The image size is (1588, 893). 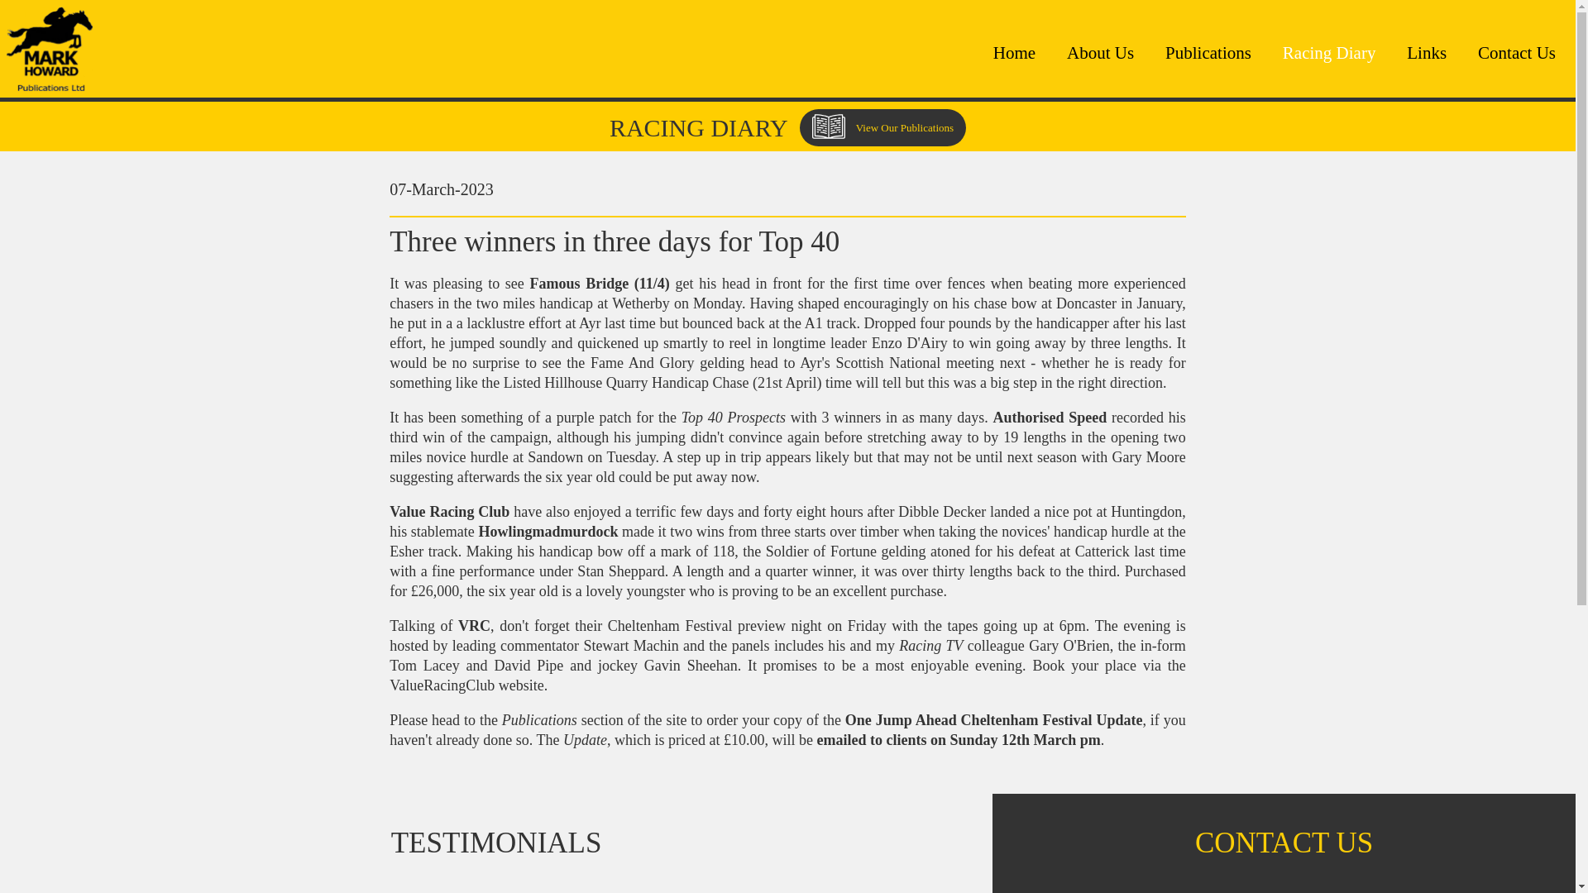 What do you see at coordinates (1100, 53) in the screenshot?
I see `About Us` at bounding box center [1100, 53].